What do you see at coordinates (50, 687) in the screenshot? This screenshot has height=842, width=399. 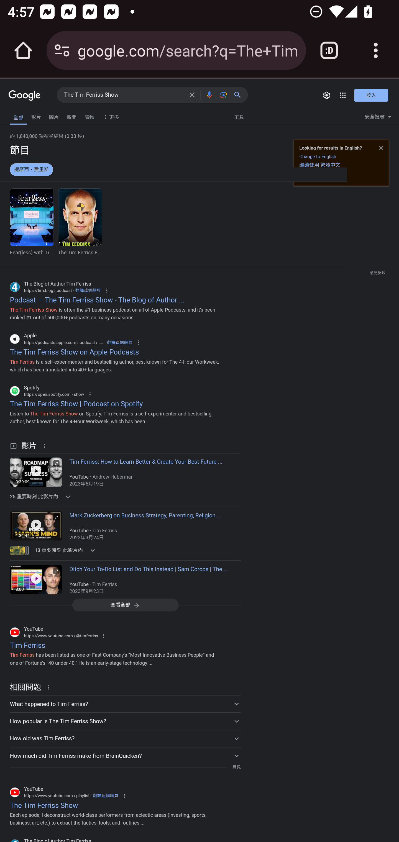 I see `關於此結果` at bounding box center [50, 687].